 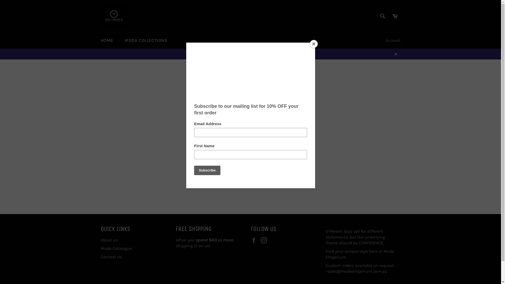 What do you see at coordinates (393, 40) in the screenshot?
I see `Account` at bounding box center [393, 40].